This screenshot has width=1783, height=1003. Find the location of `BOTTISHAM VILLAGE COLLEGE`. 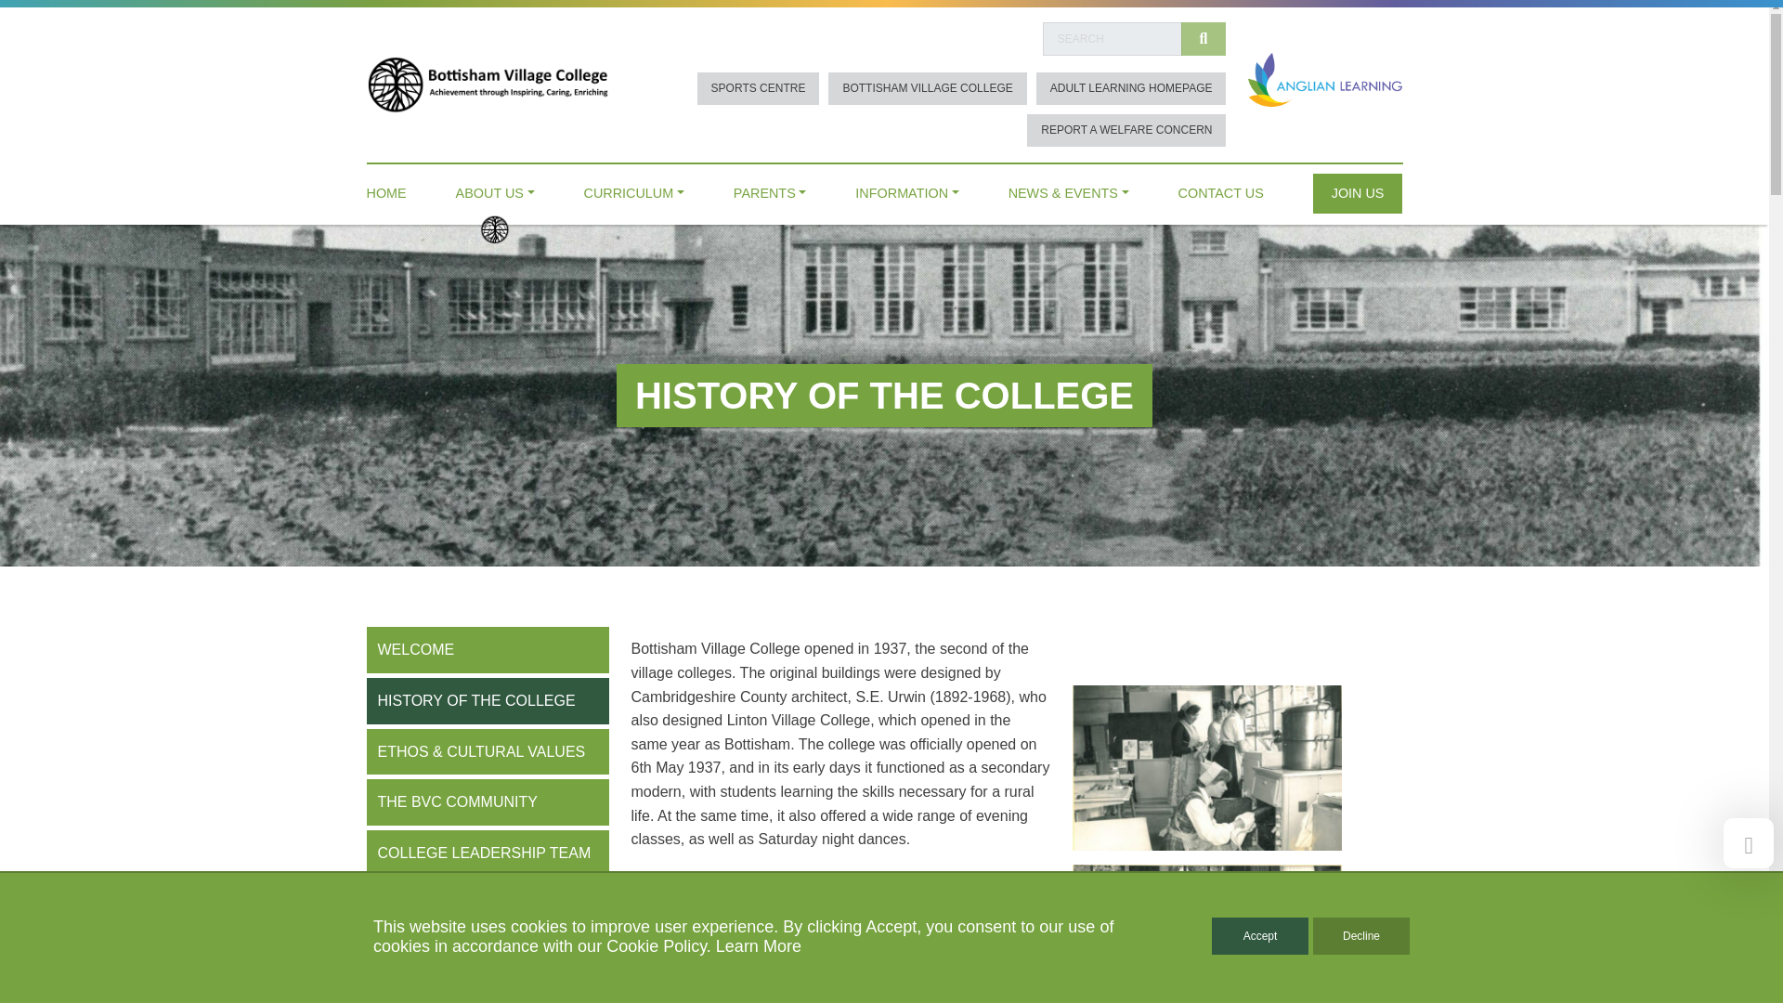

BOTTISHAM VILLAGE COLLEGE is located at coordinates (927, 88).